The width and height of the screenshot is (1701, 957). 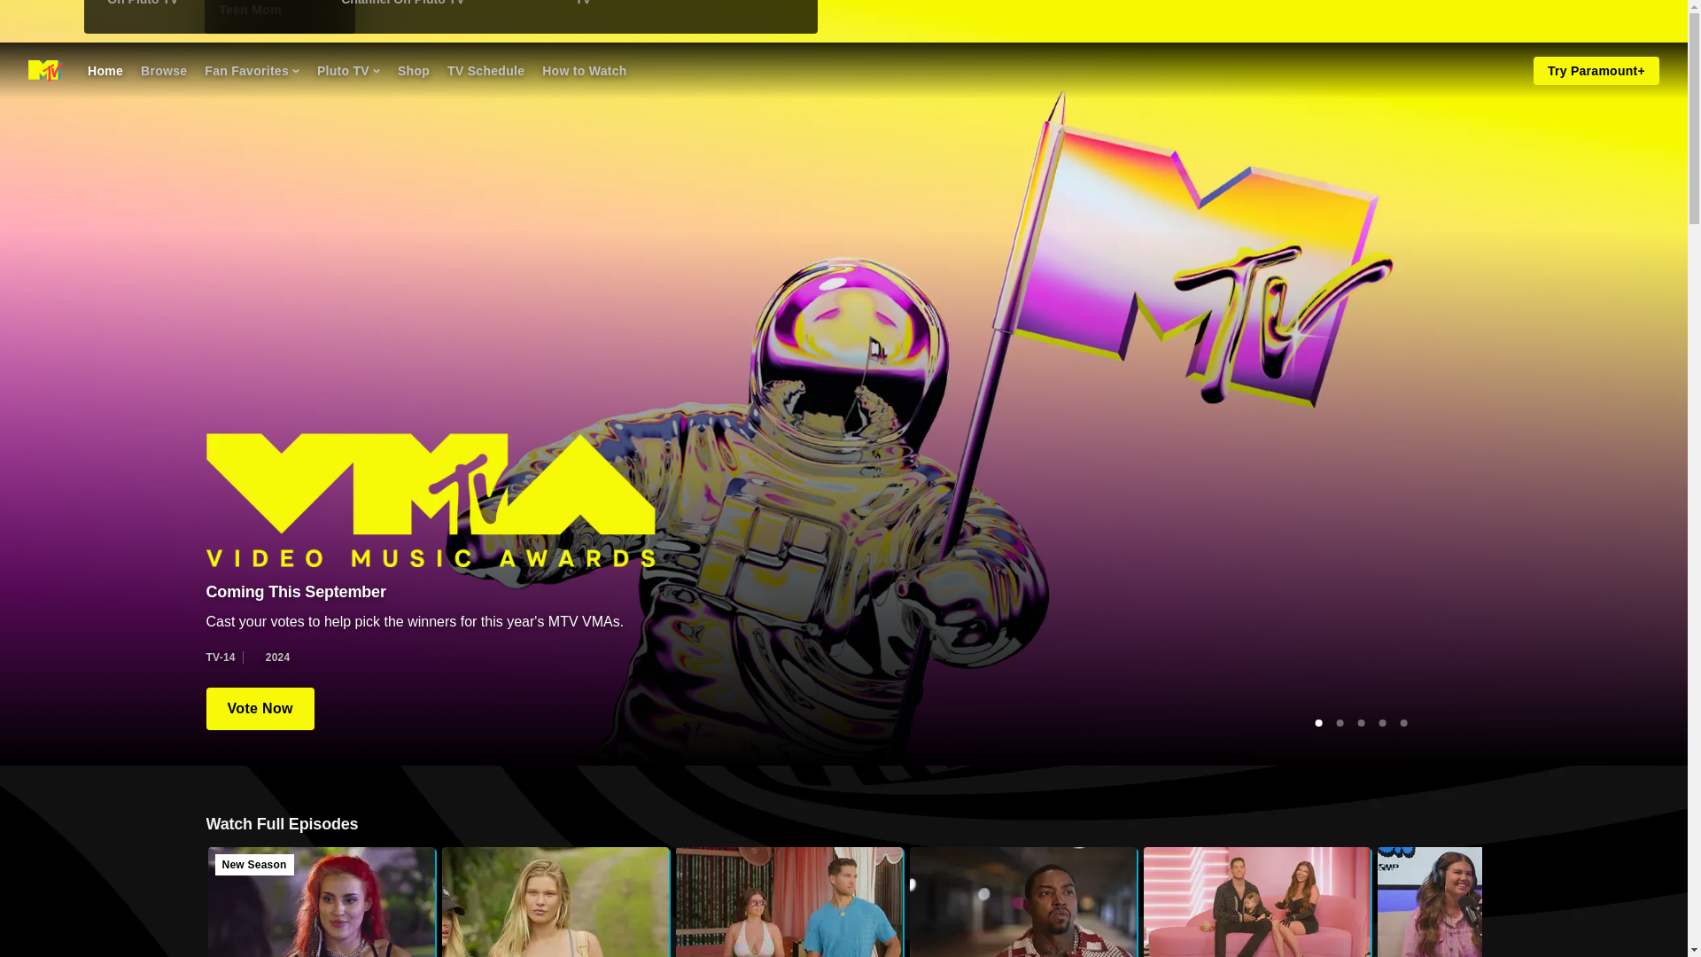 What do you see at coordinates (347, 71) in the screenshot?
I see `Pluto TV` at bounding box center [347, 71].